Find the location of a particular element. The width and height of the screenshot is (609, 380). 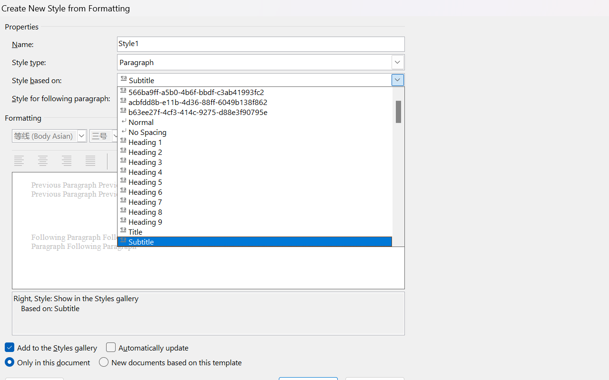

New documents based on this template is located at coordinates (171, 362).